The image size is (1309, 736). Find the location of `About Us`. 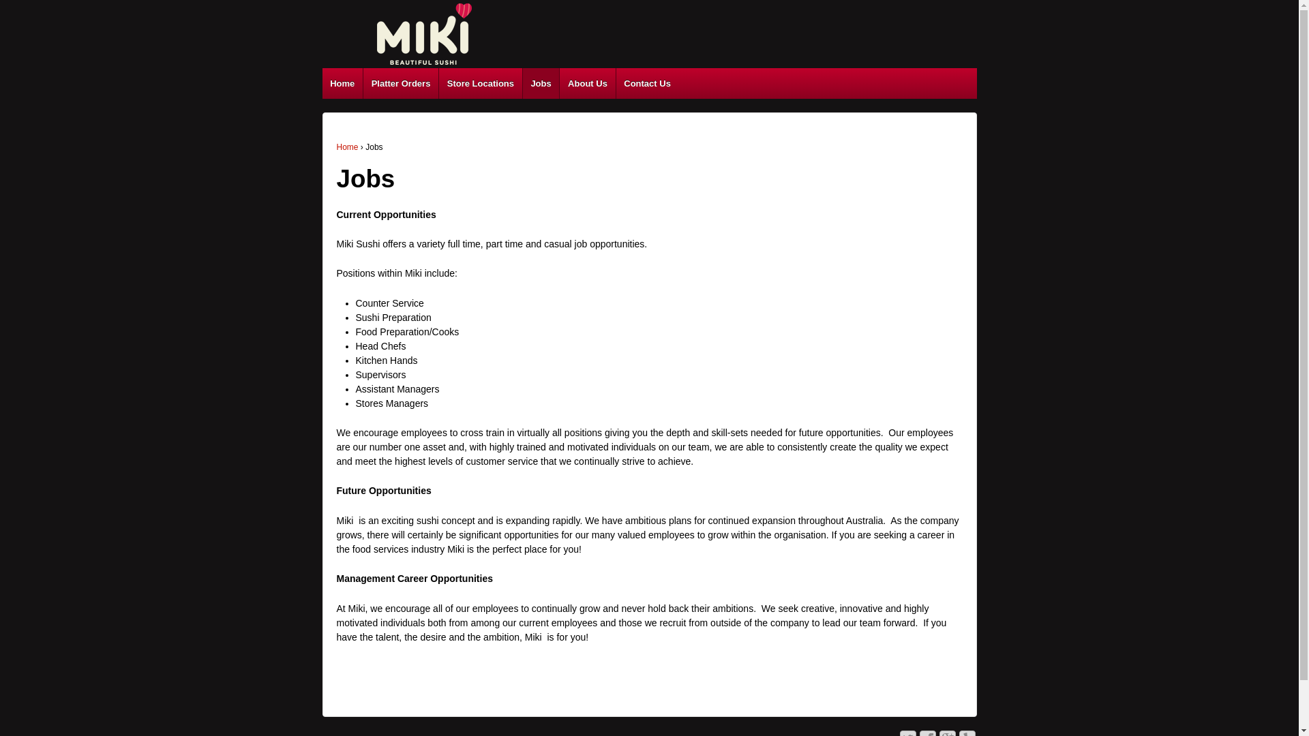

About Us is located at coordinates (587, 83).